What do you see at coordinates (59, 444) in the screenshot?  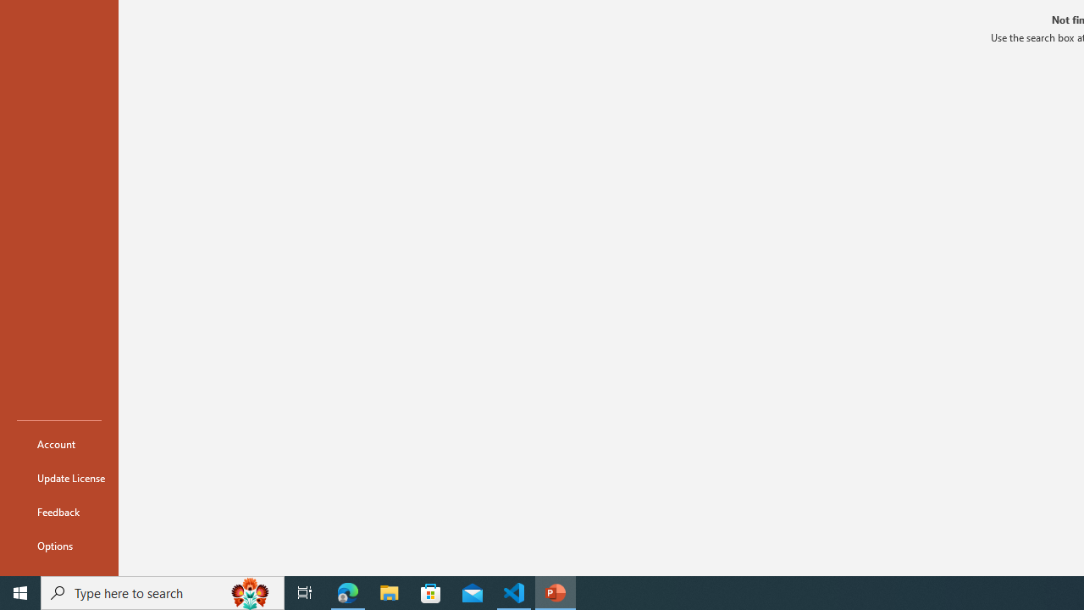 I see `Account` at bounding box center [59, 444].